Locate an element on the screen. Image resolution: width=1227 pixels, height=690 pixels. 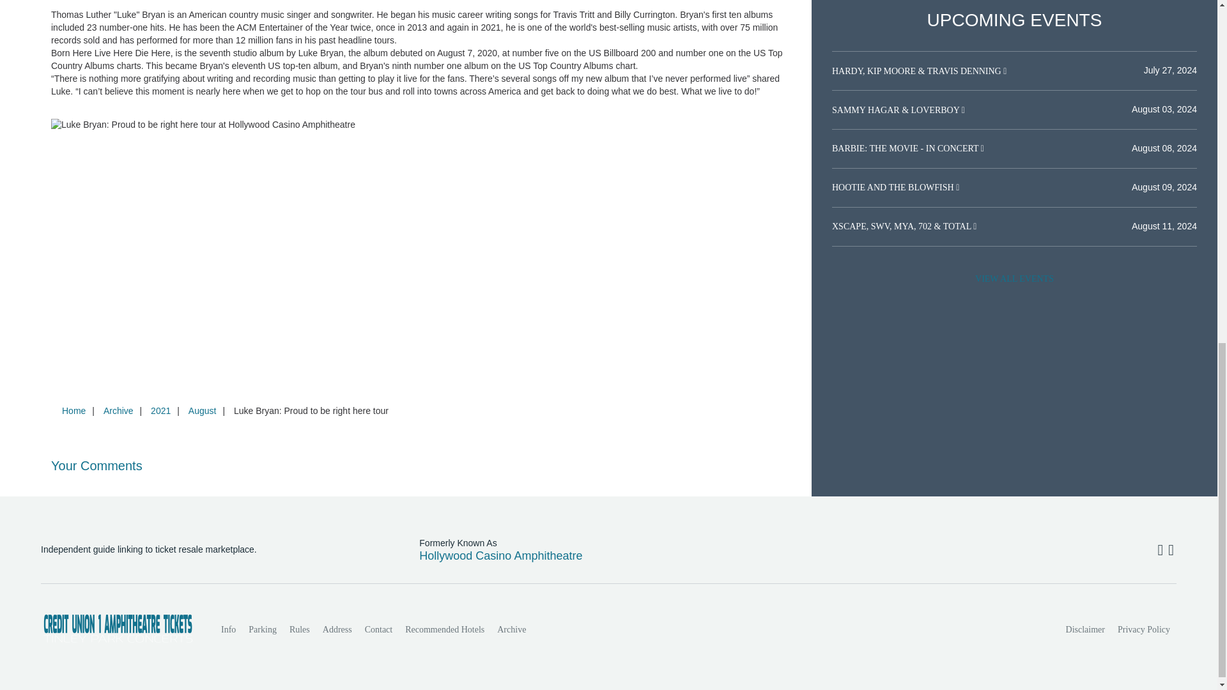
Contact is located at coordinates (378, 629).